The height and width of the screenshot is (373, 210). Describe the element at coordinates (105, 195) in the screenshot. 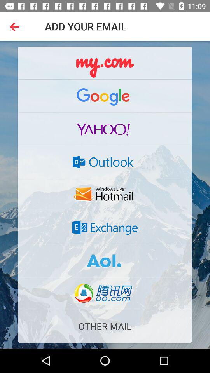

I see `select option` at that location.